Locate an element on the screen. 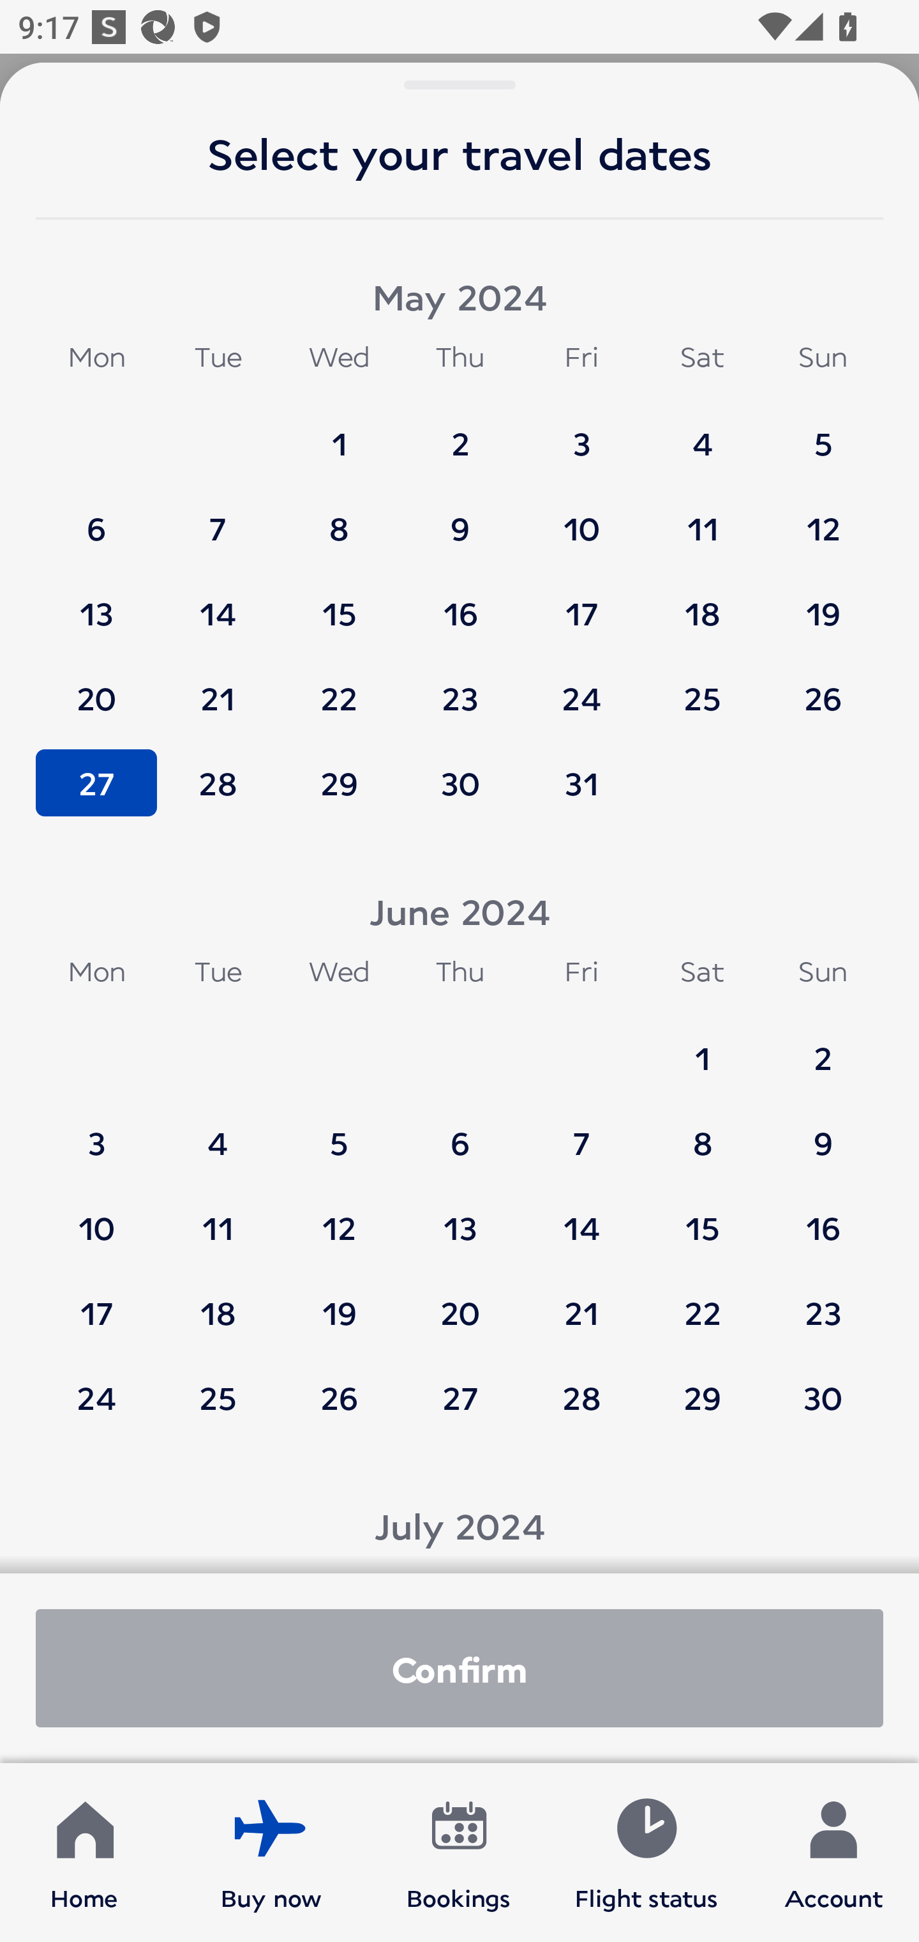  Home is located at coordinates (84, 1853).